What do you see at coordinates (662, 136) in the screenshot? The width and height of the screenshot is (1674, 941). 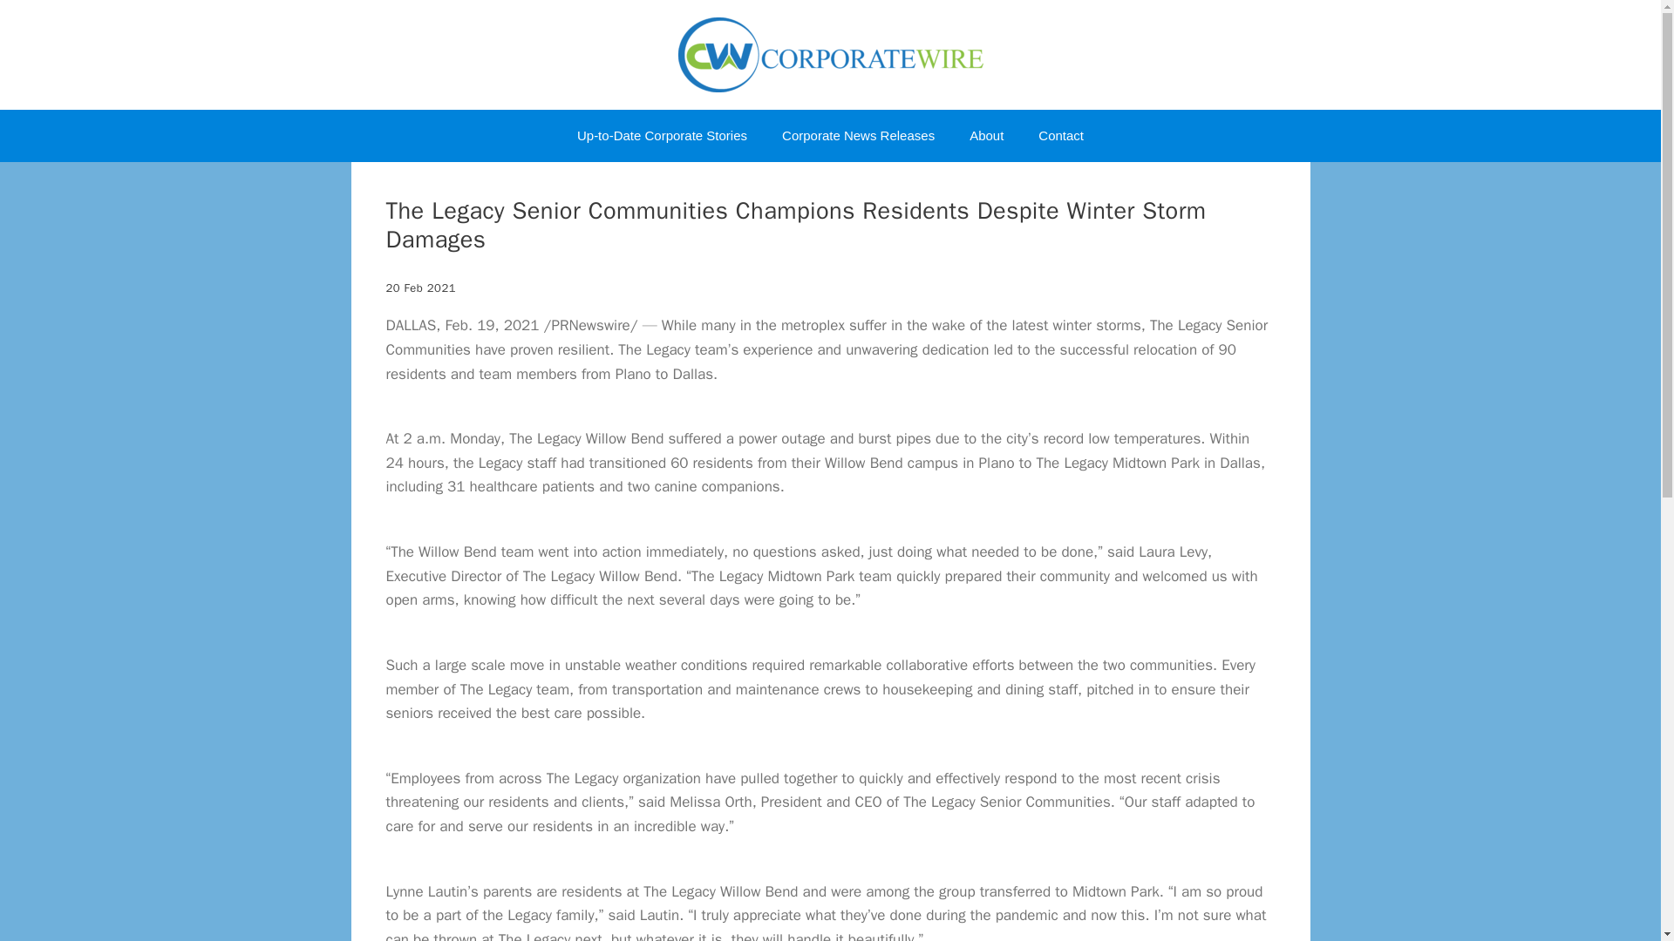 I see `Up-to-Date Corporate Stories` at bounding box center [662, 136].